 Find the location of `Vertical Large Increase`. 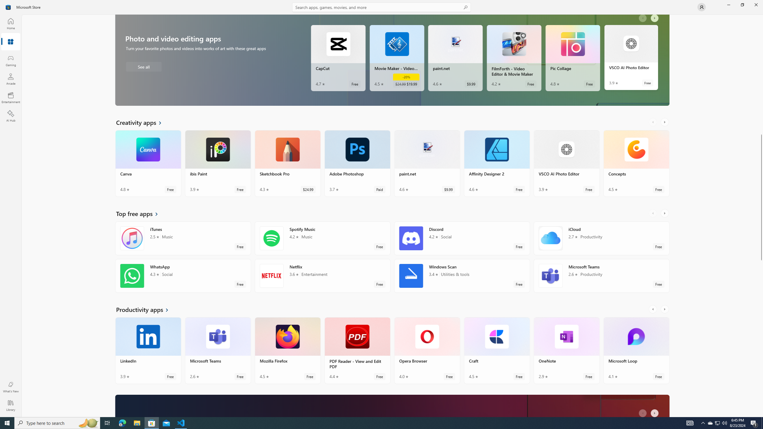

Vertical Large Increase is located at coordinates (761, 337).